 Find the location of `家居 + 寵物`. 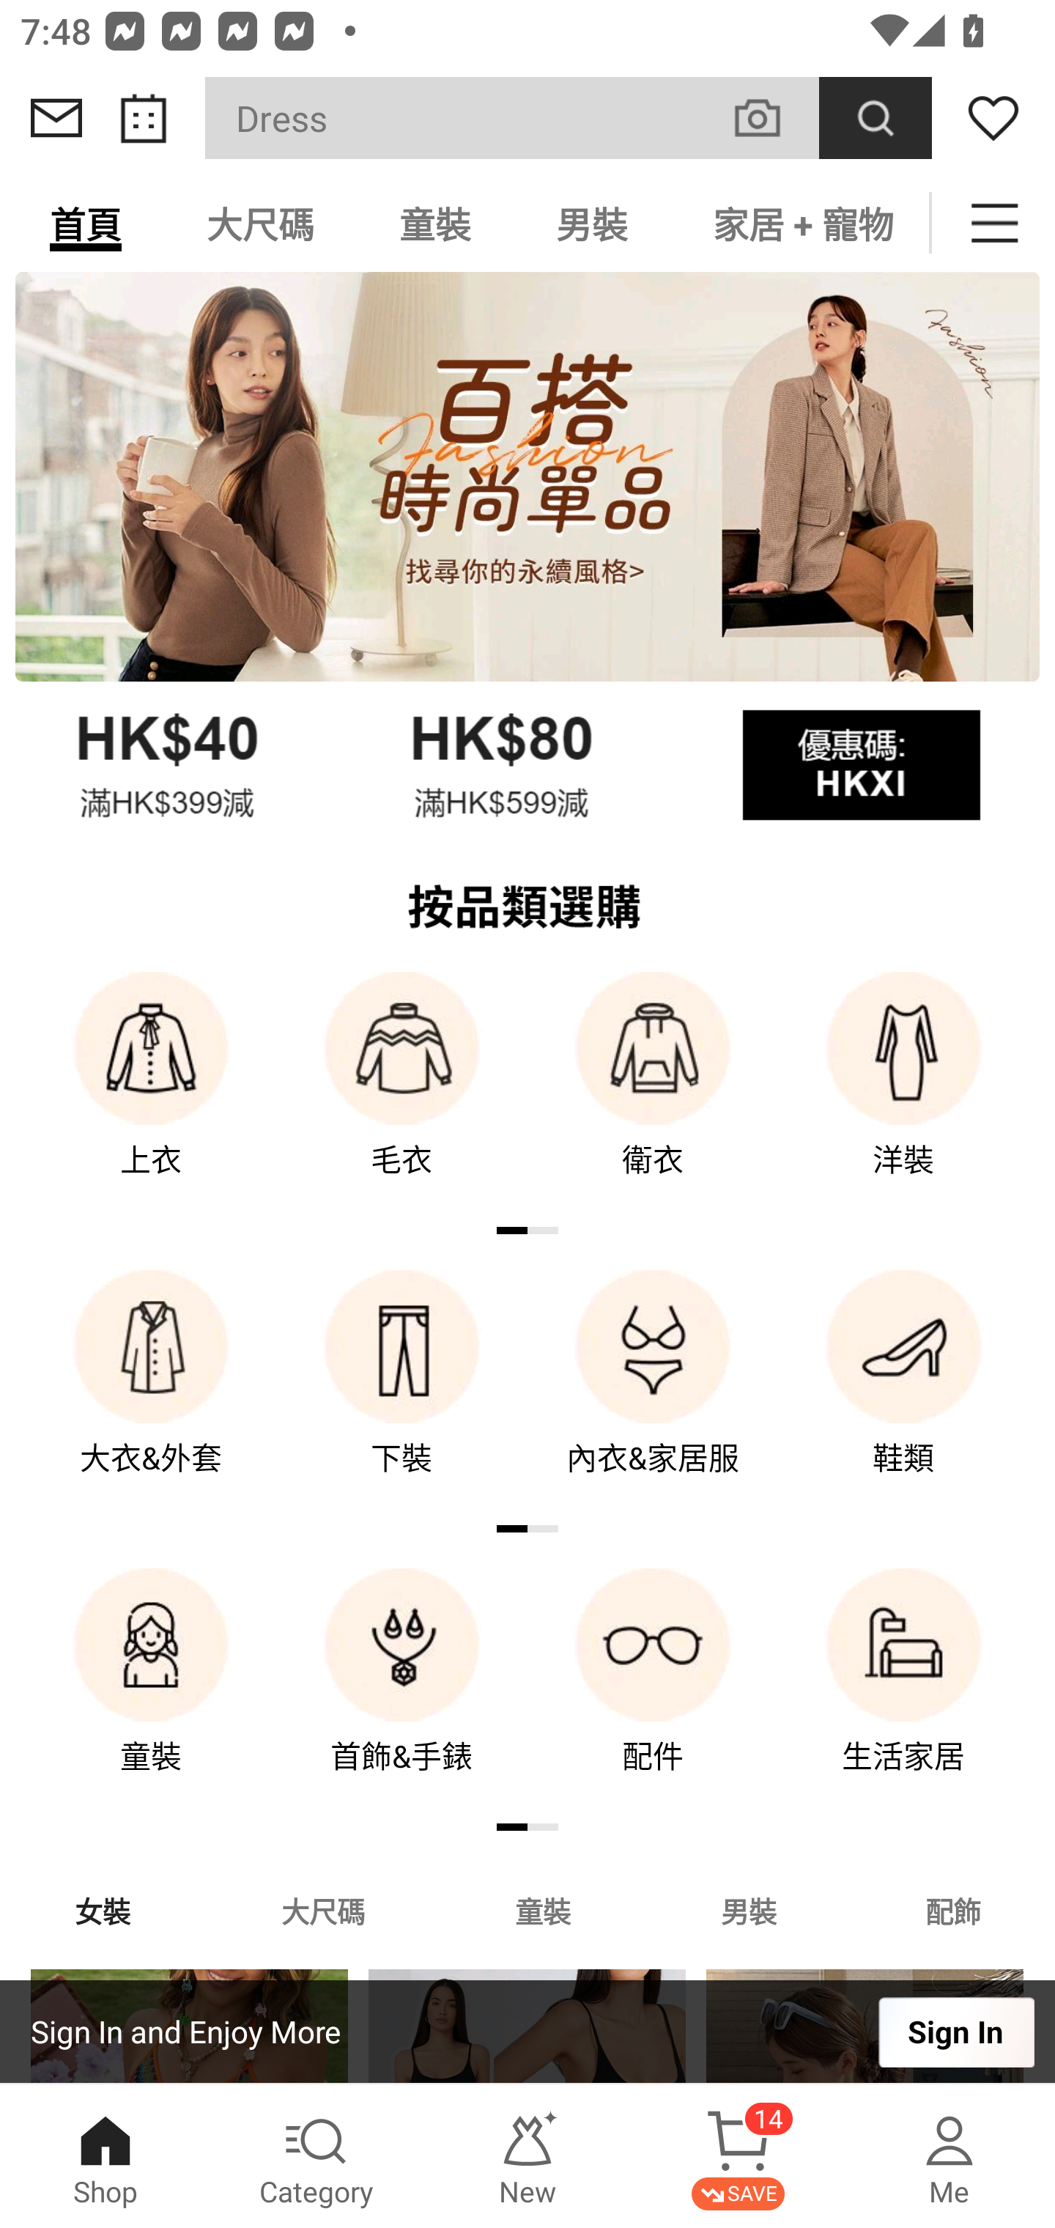

家居 + 寵物 is located at coordinates (800, 223).